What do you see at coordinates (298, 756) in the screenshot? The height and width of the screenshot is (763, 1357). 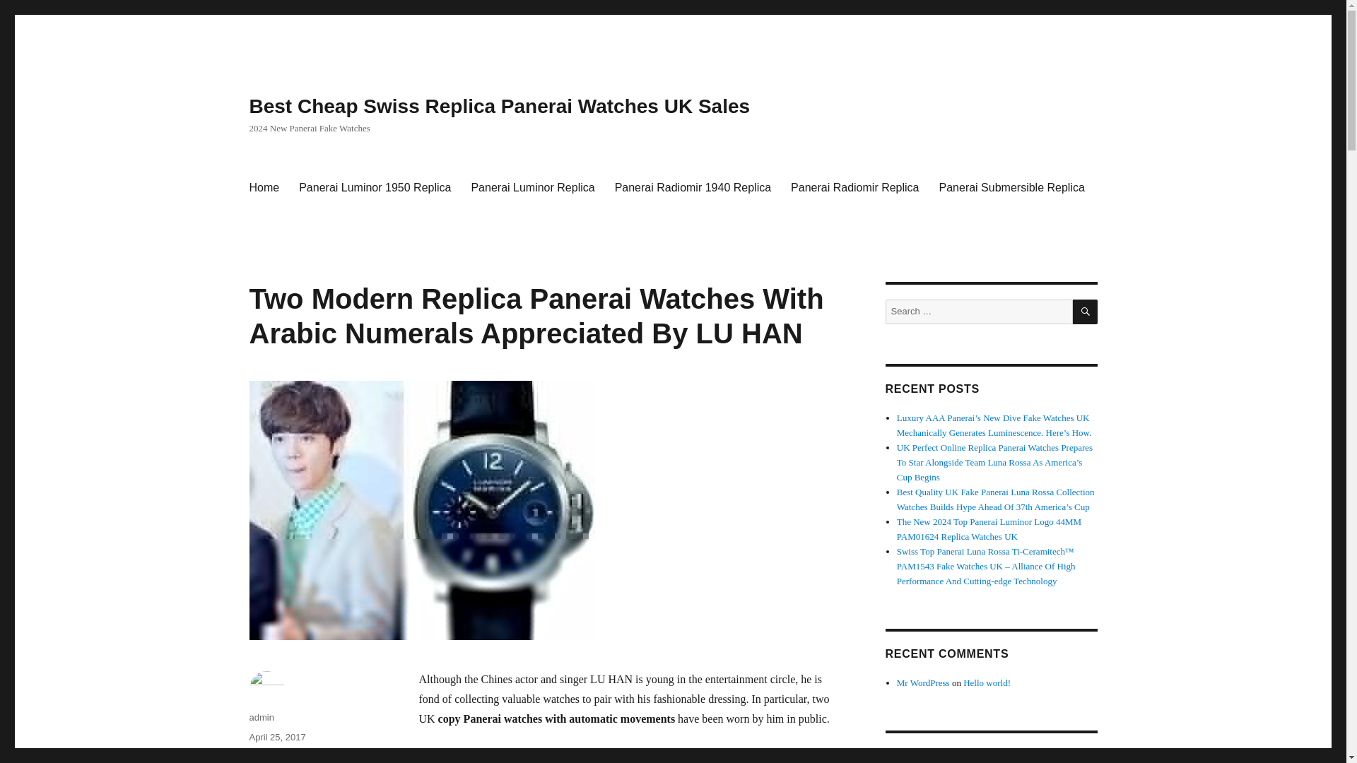 I see `Panerai Luminor Replica` at bounding box center [298, 756].